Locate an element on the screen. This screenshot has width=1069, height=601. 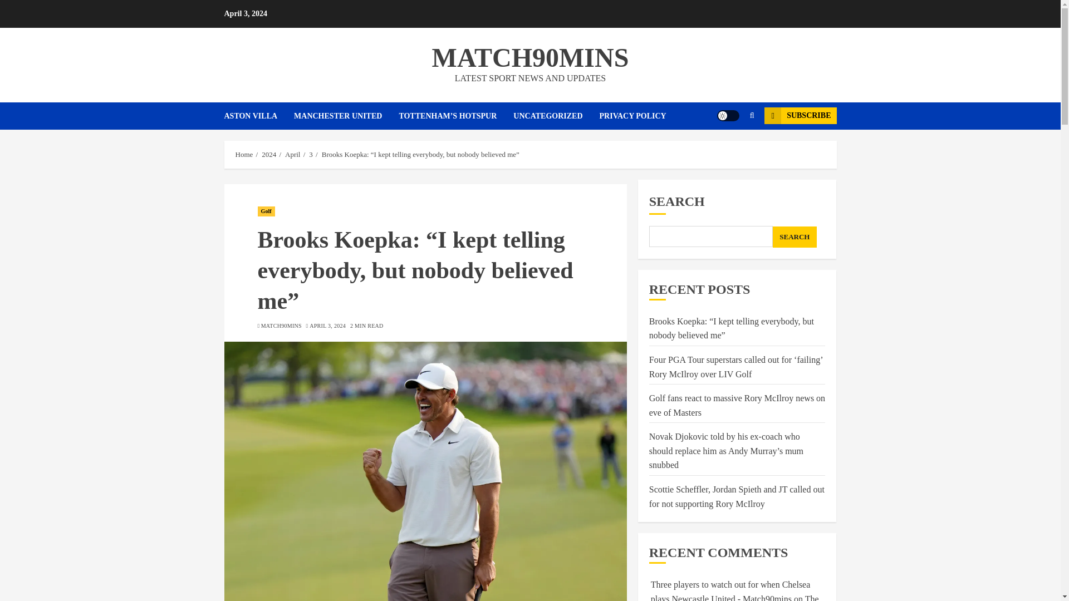
3 is located at coordinates (311, 155).